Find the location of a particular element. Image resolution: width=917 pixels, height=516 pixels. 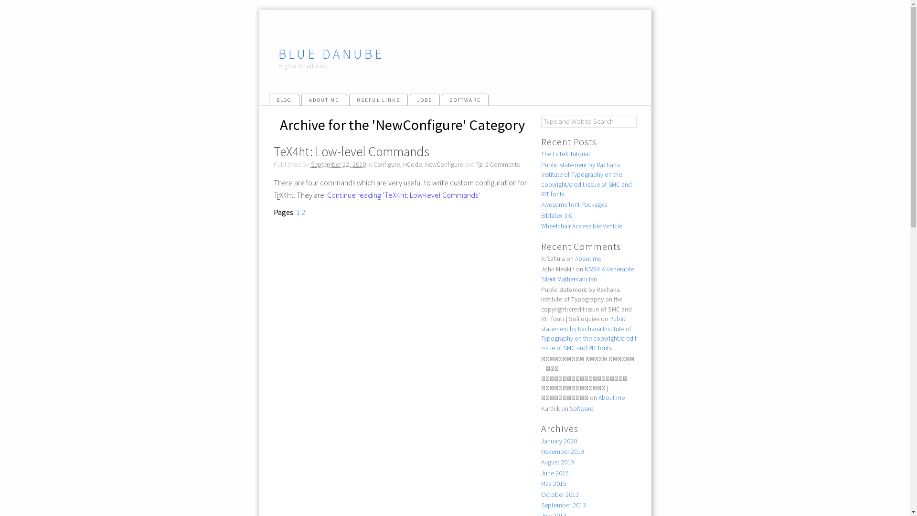

JOBS is located at coordinates (425, 100).